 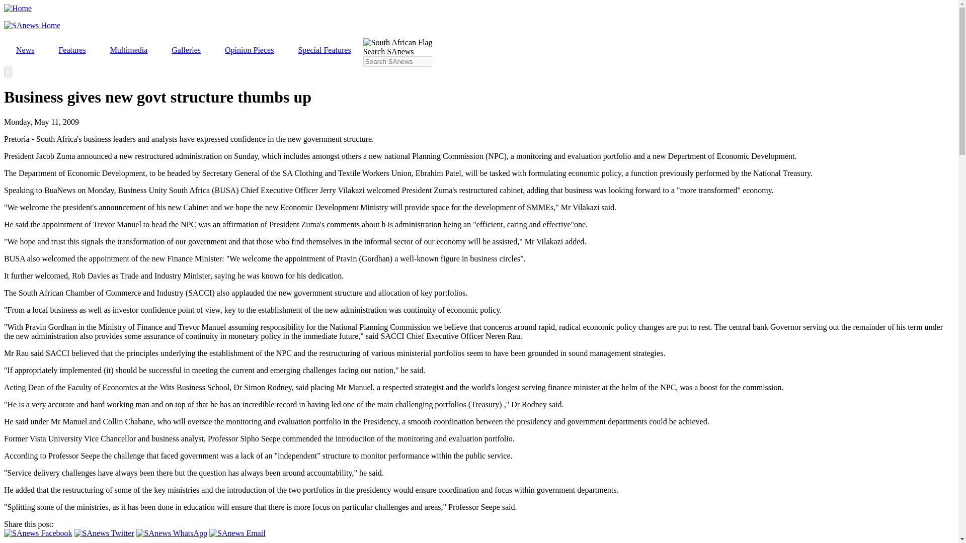 What do you see at coordinates (25, 50) in the screenshot?
I see `News` at bounding box center [25, 50].